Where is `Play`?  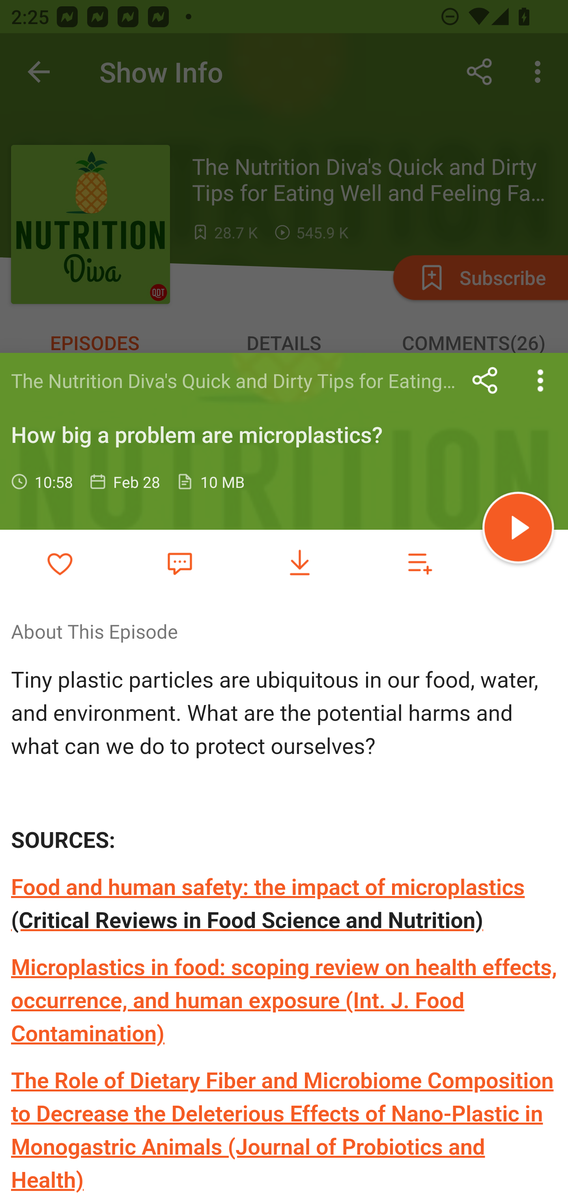
Play is located at coordinates (518, 530).